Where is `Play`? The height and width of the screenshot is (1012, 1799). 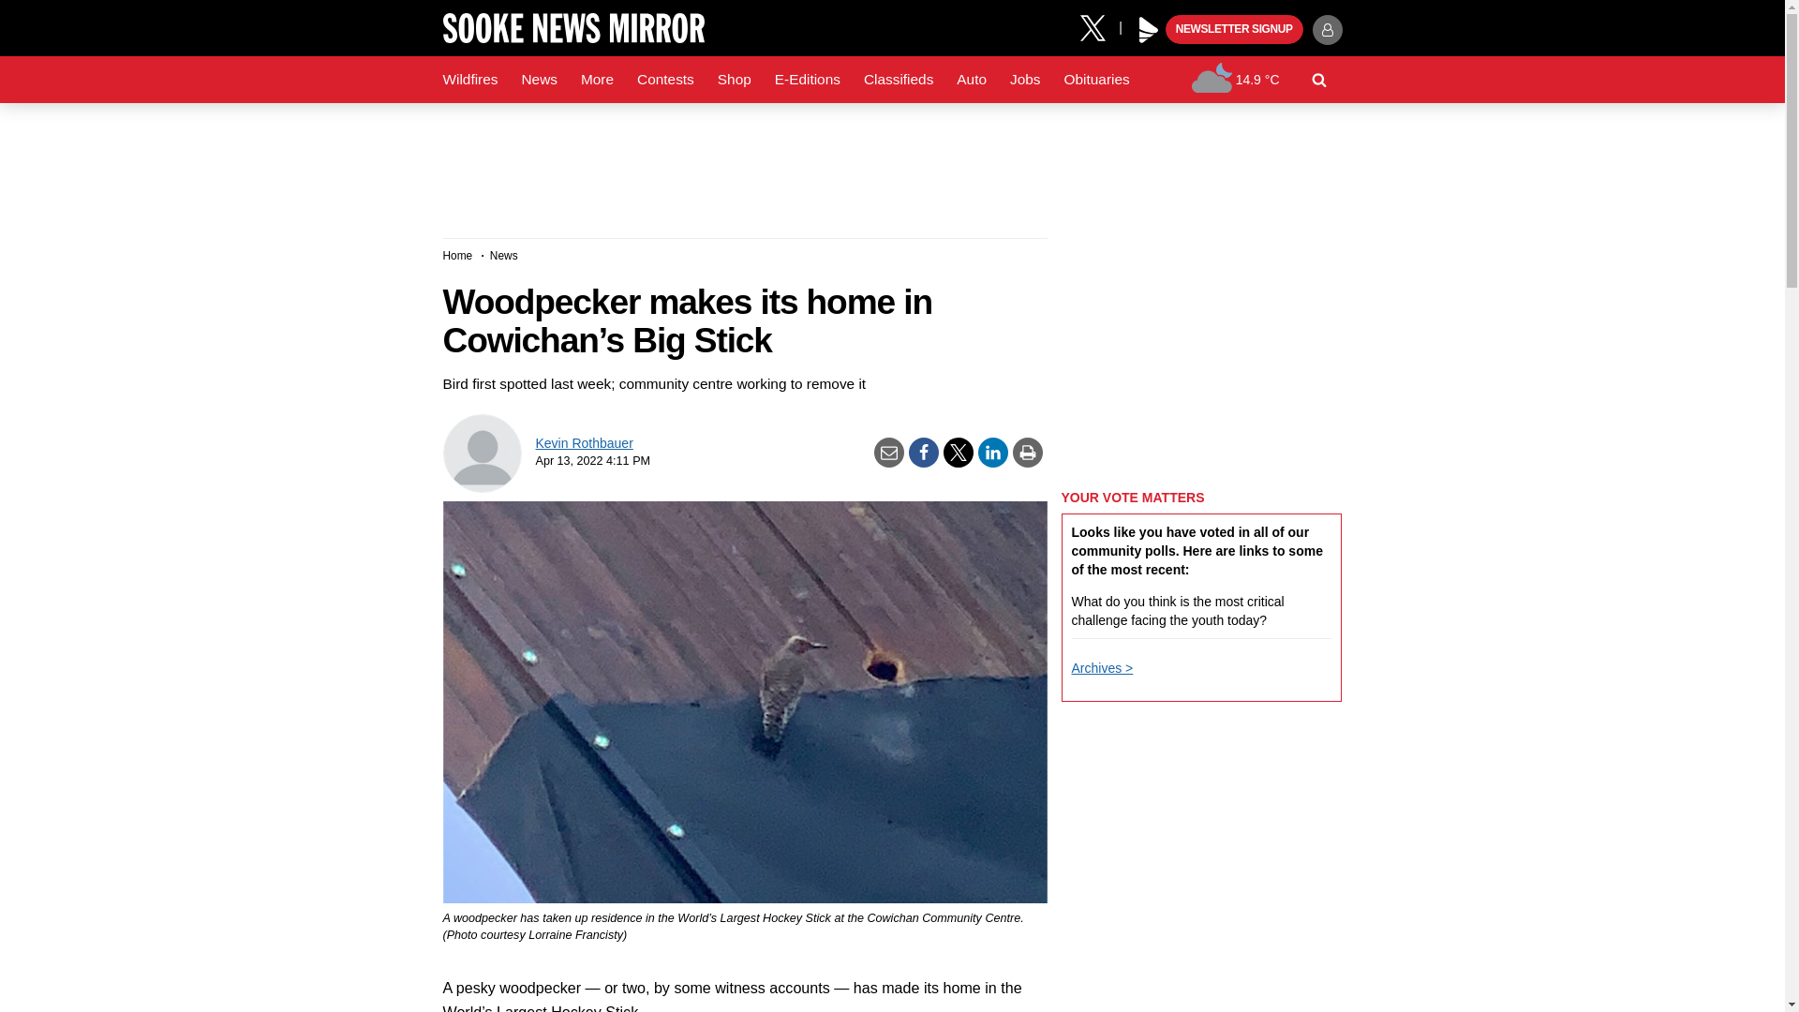
Play is located at coordinates (1149, 30).